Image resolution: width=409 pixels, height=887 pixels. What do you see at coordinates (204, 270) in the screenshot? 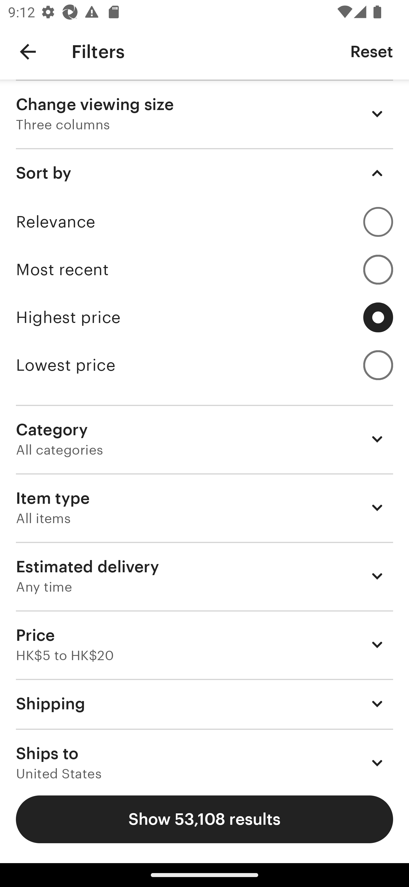
I see `Most recent` at bounding box center [204, 270].